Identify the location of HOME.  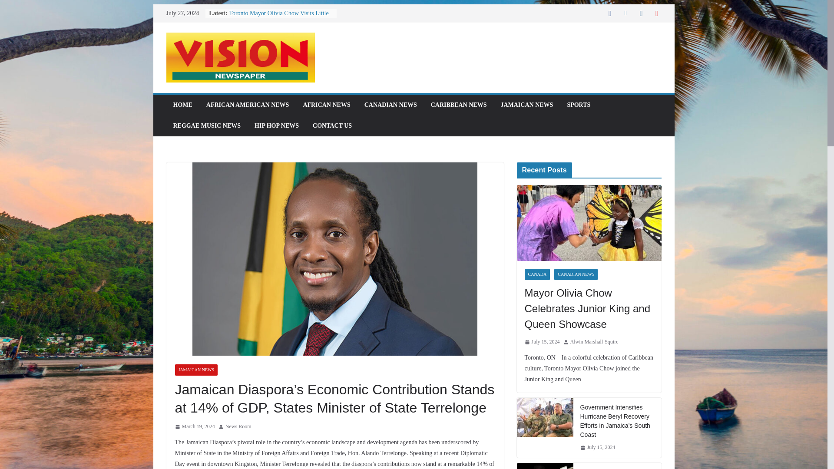
(182, 105).